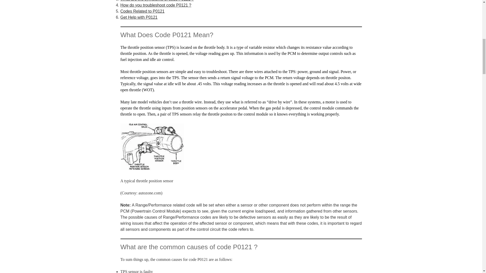 The height and width of the screenshot is (273, 486). Describe the element at coordinates (139, 17) in the screenshot. I see `Get Help with P0121` at that location.